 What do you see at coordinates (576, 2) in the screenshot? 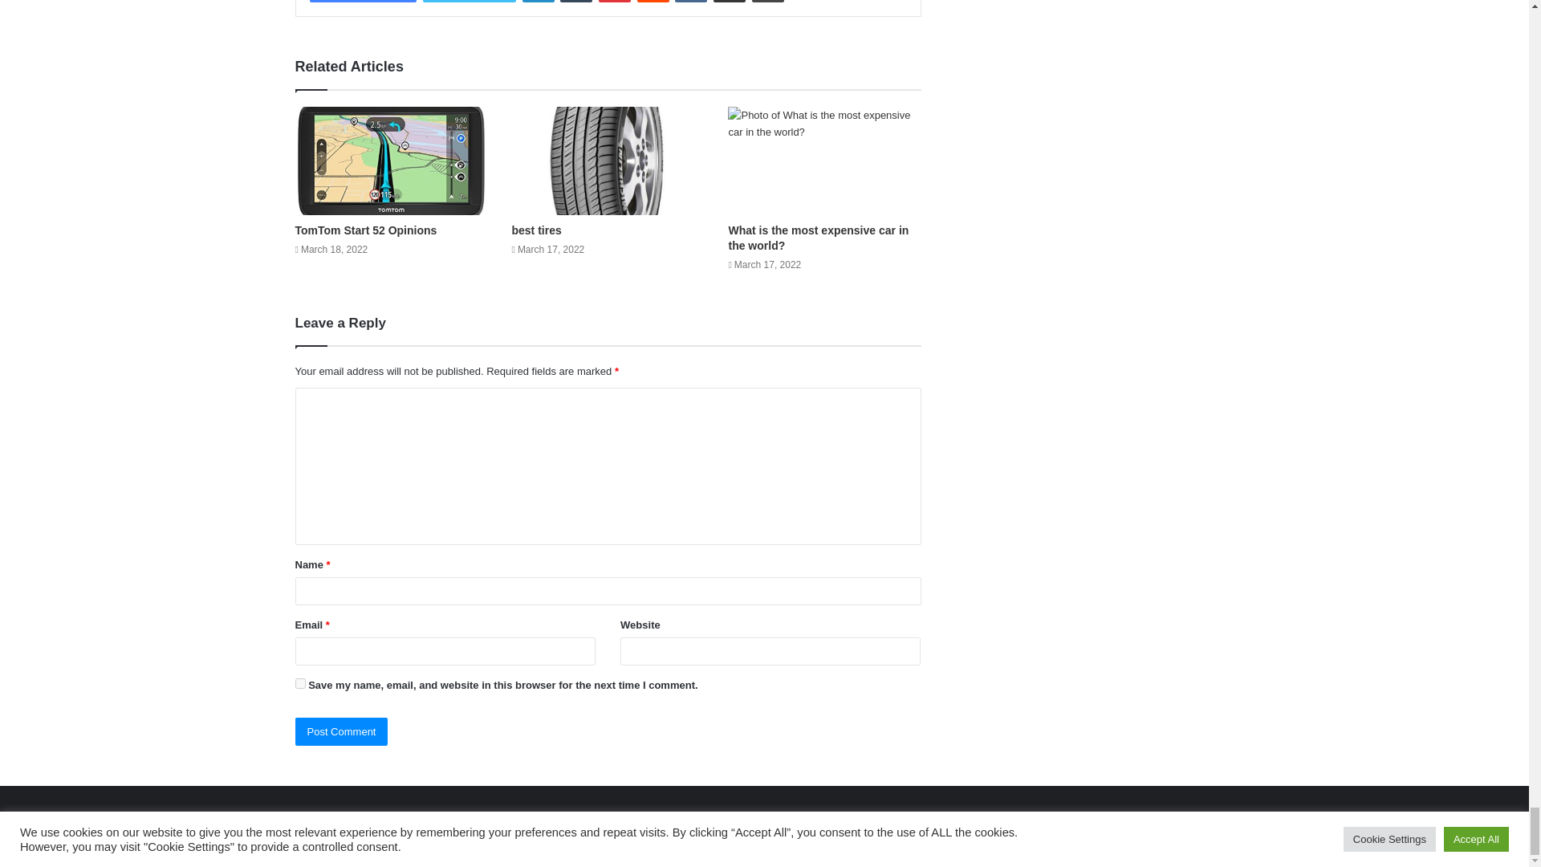
I see `Tumblr` at bounding box center [576, 2].